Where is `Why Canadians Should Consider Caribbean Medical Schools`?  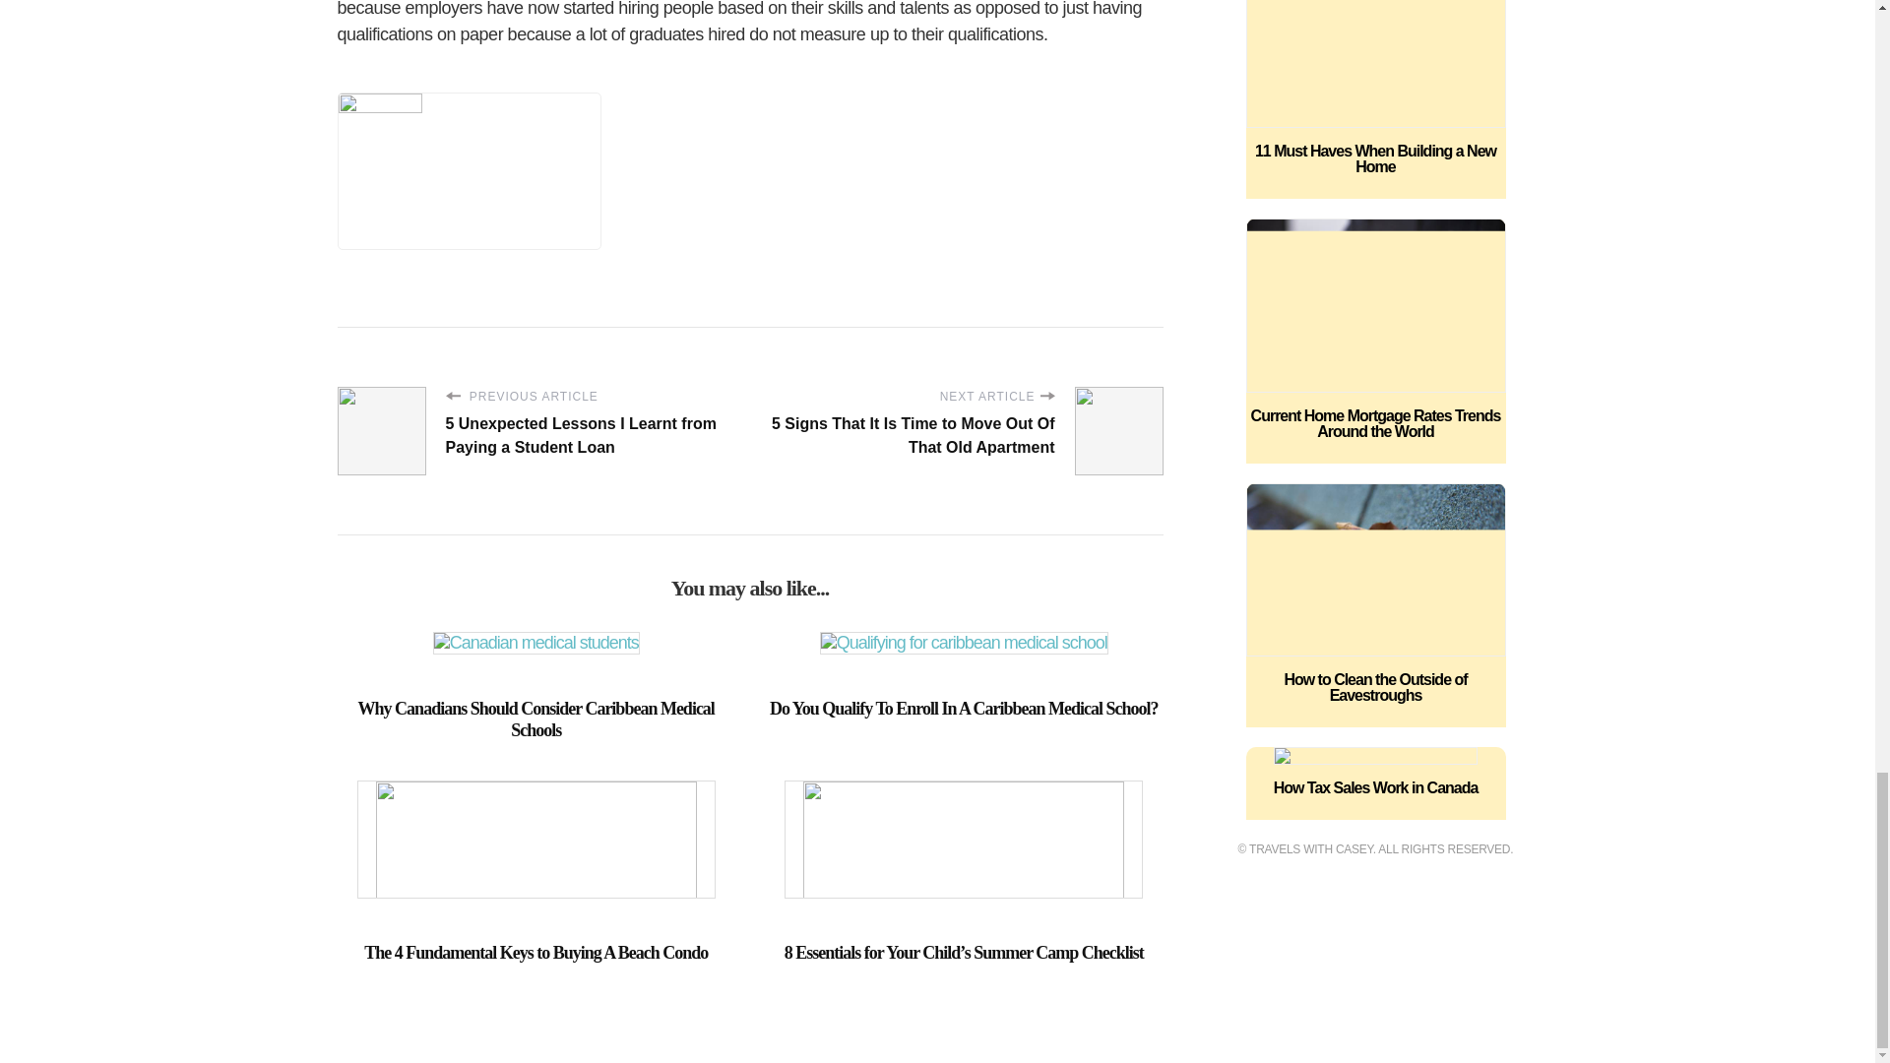
Why Canadians Should Consider Caribbean Medical Schools is located at coordinates (535, 719).